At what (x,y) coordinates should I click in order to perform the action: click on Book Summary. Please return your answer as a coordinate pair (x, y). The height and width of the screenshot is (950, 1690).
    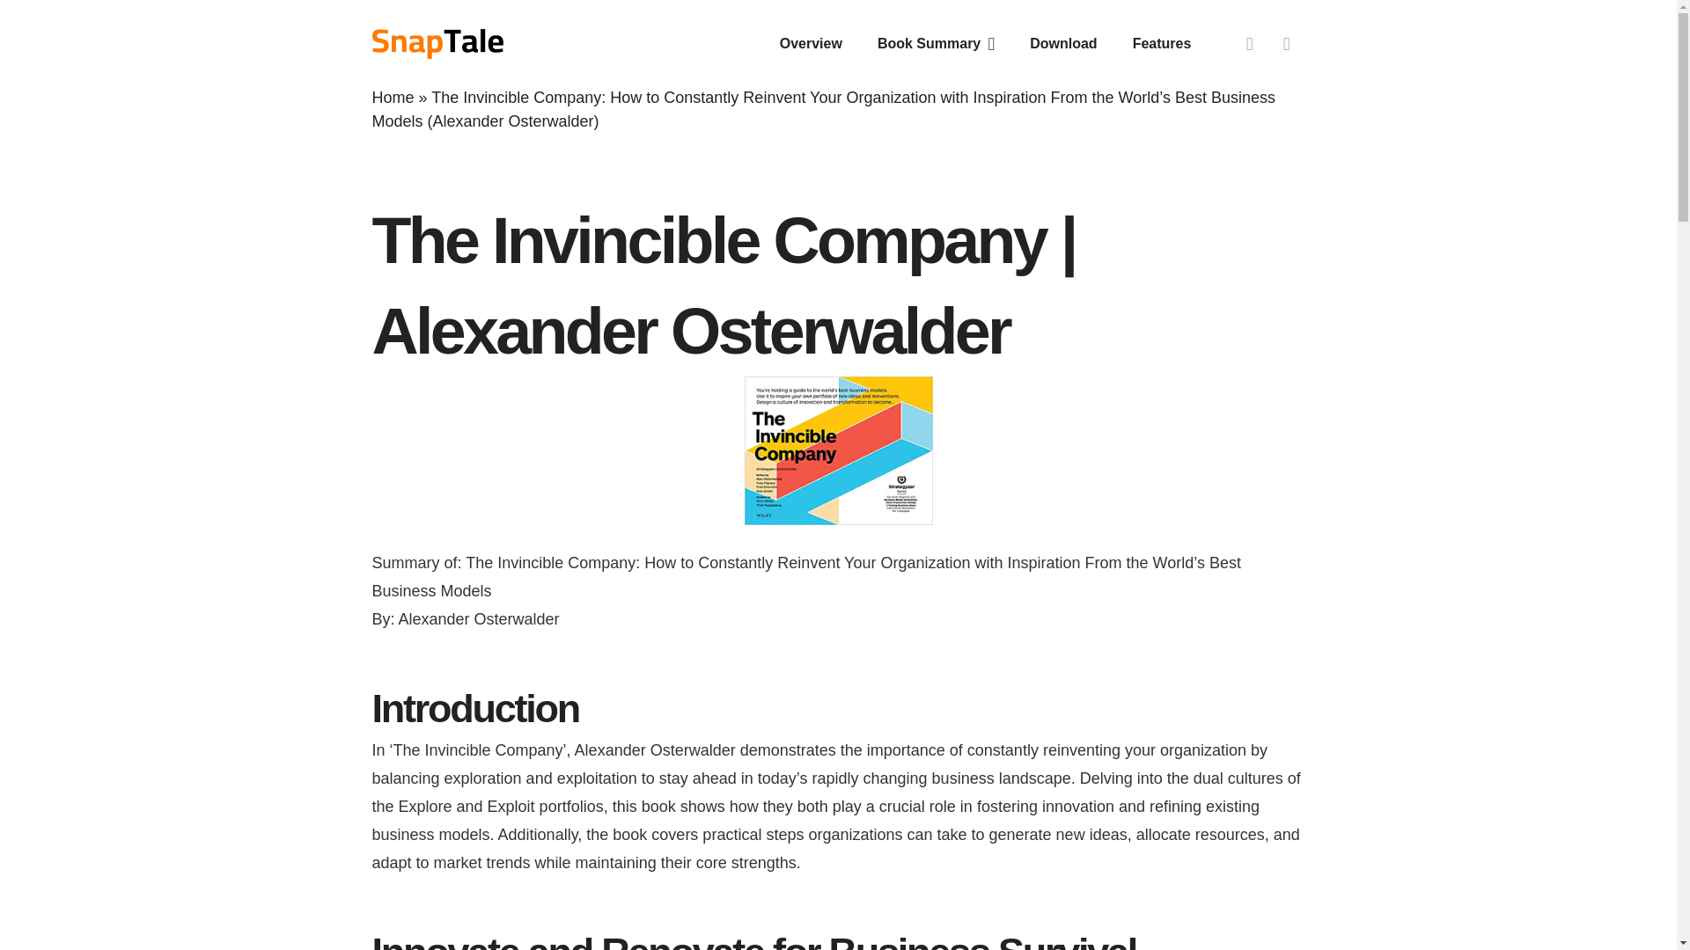
    Looking at the image, I should click on (937, 43).